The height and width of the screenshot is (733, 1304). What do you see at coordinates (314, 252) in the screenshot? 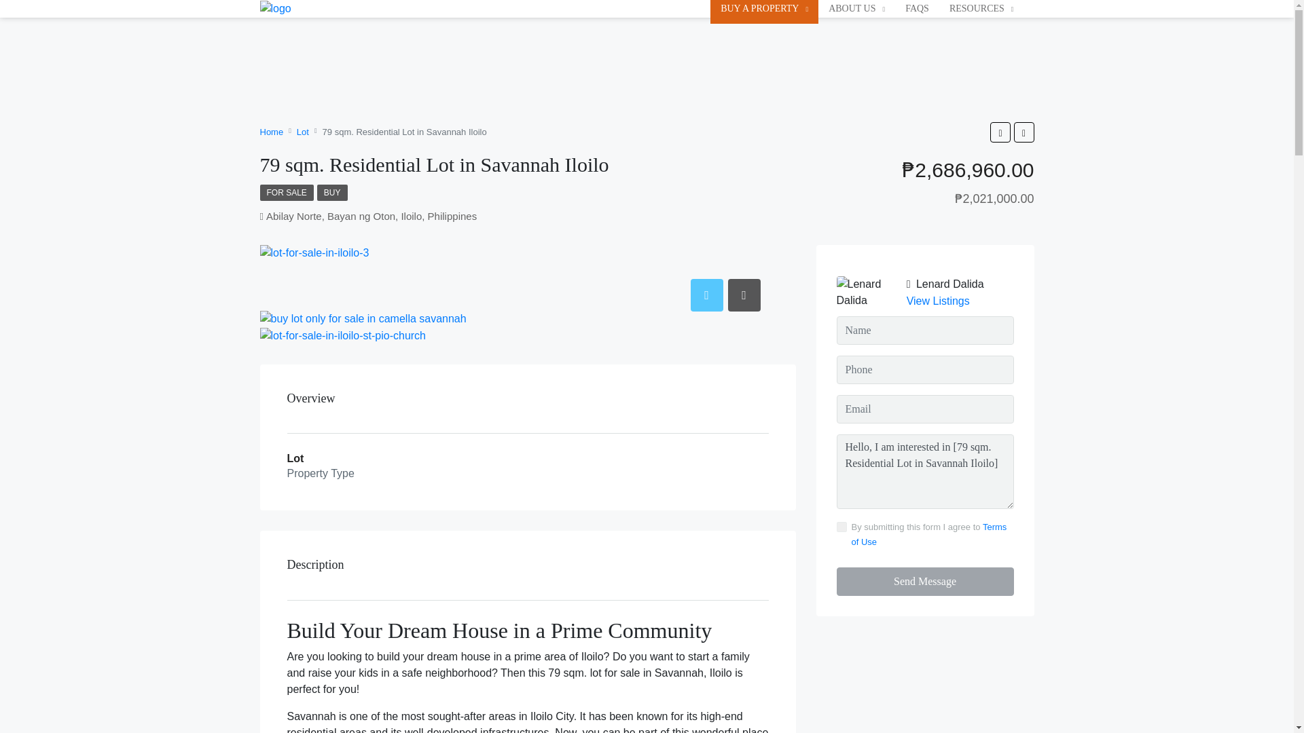
I see `lot-for-sale-in-iloilo-3` at bounding box center [314, 252].